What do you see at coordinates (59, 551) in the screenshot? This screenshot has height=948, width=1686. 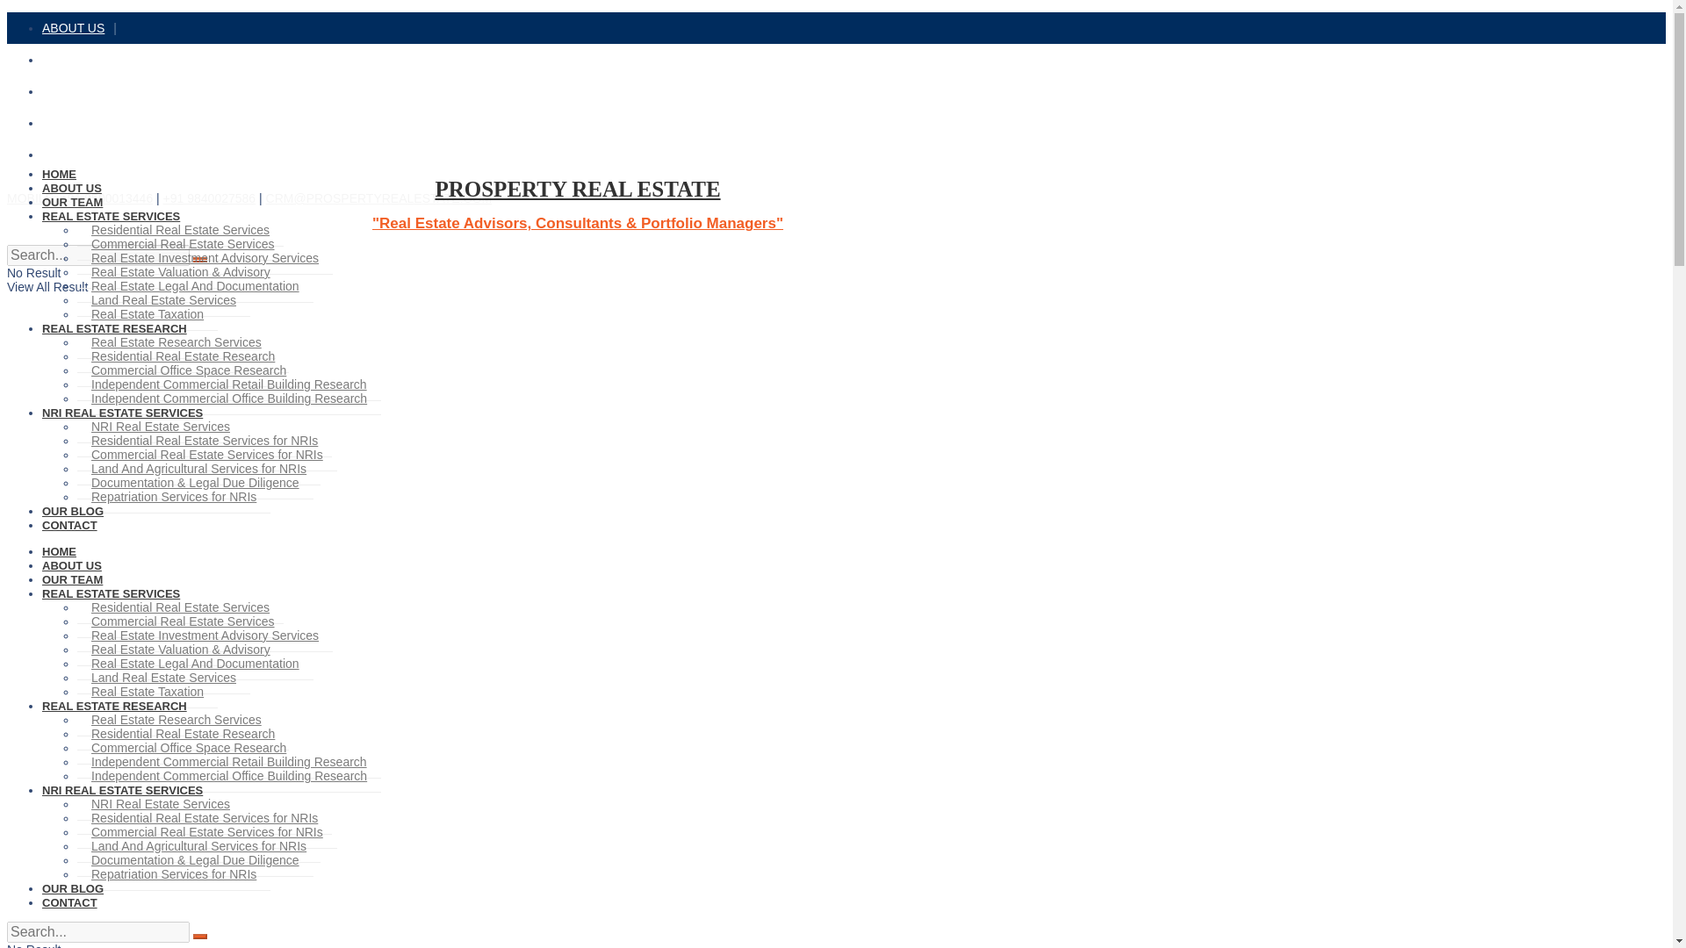 I see `HOME` at bounding box center [59, 551].